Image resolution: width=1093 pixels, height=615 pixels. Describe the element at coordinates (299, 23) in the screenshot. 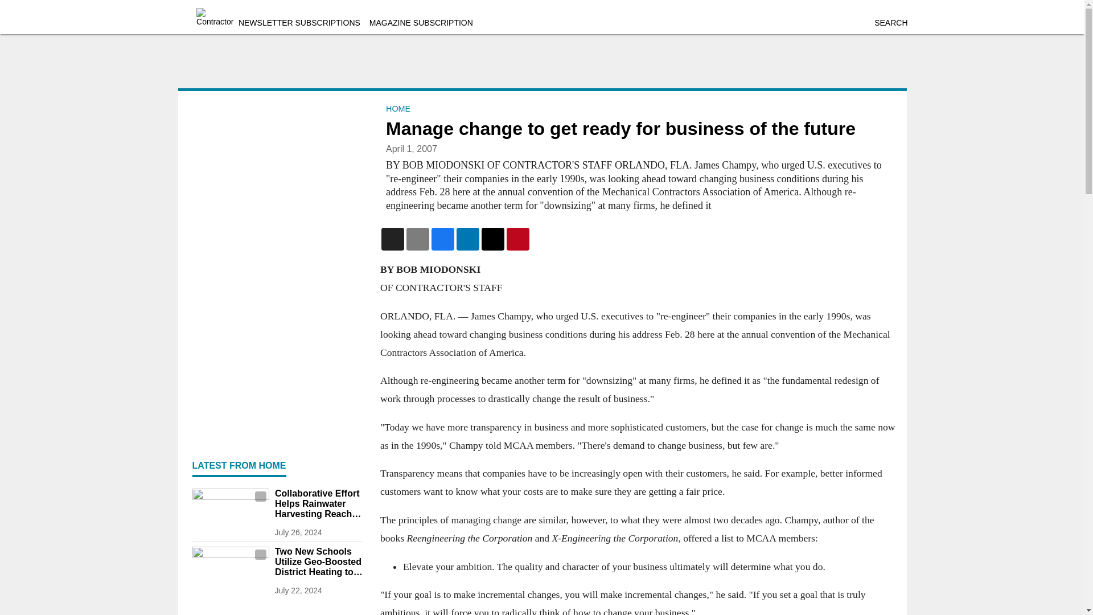

I see `NEWSLETTER SUBSCRIPTIONS` at that location.